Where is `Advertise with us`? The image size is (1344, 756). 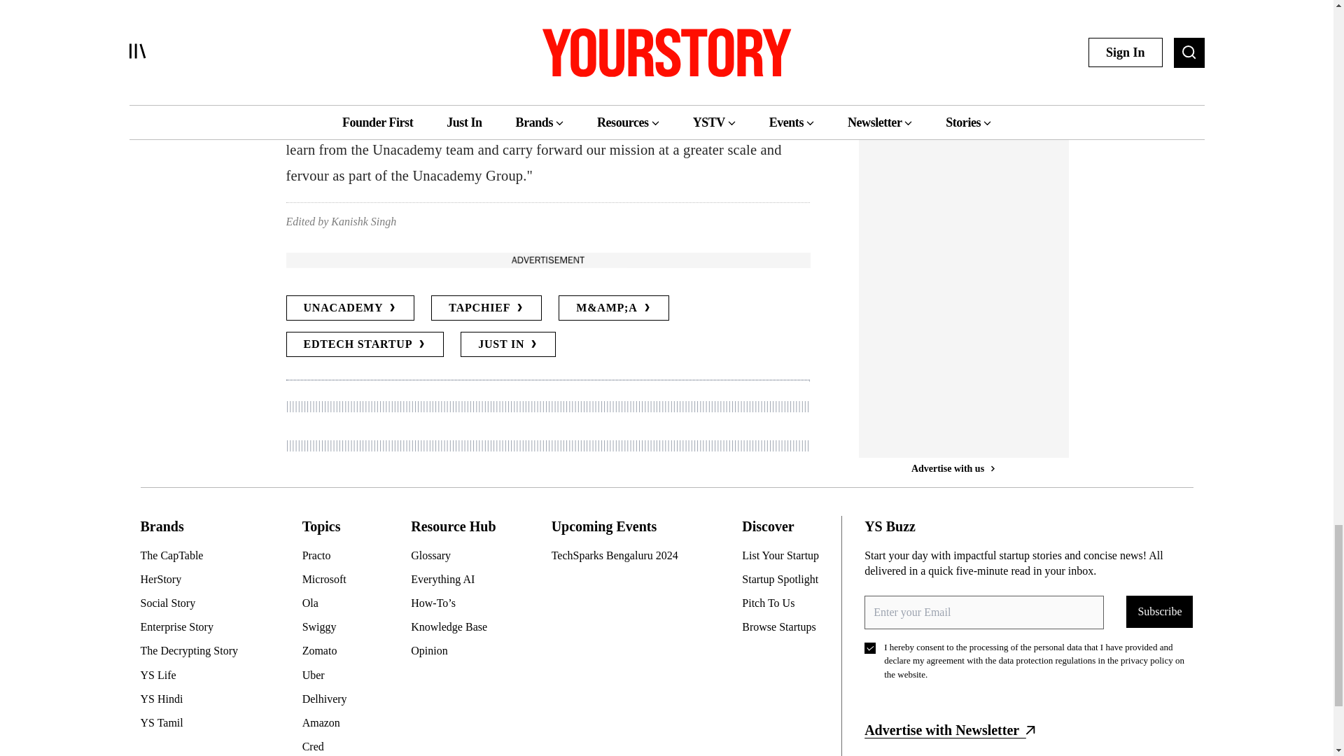
Advertise with us is located at coordinates (547, 260).